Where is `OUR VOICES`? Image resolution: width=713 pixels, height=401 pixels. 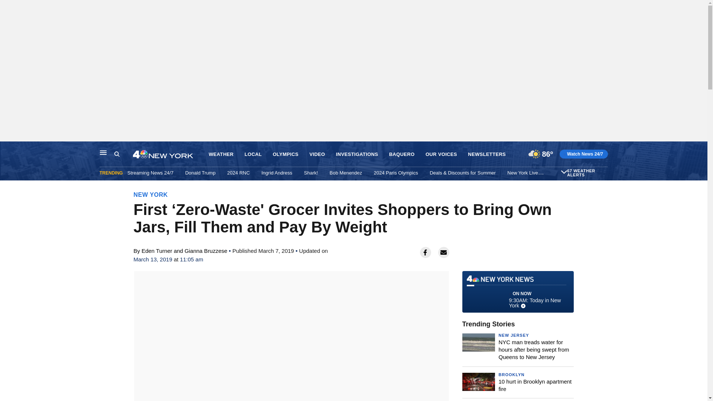 OUR VOICES is located at coordinates (441, 154).